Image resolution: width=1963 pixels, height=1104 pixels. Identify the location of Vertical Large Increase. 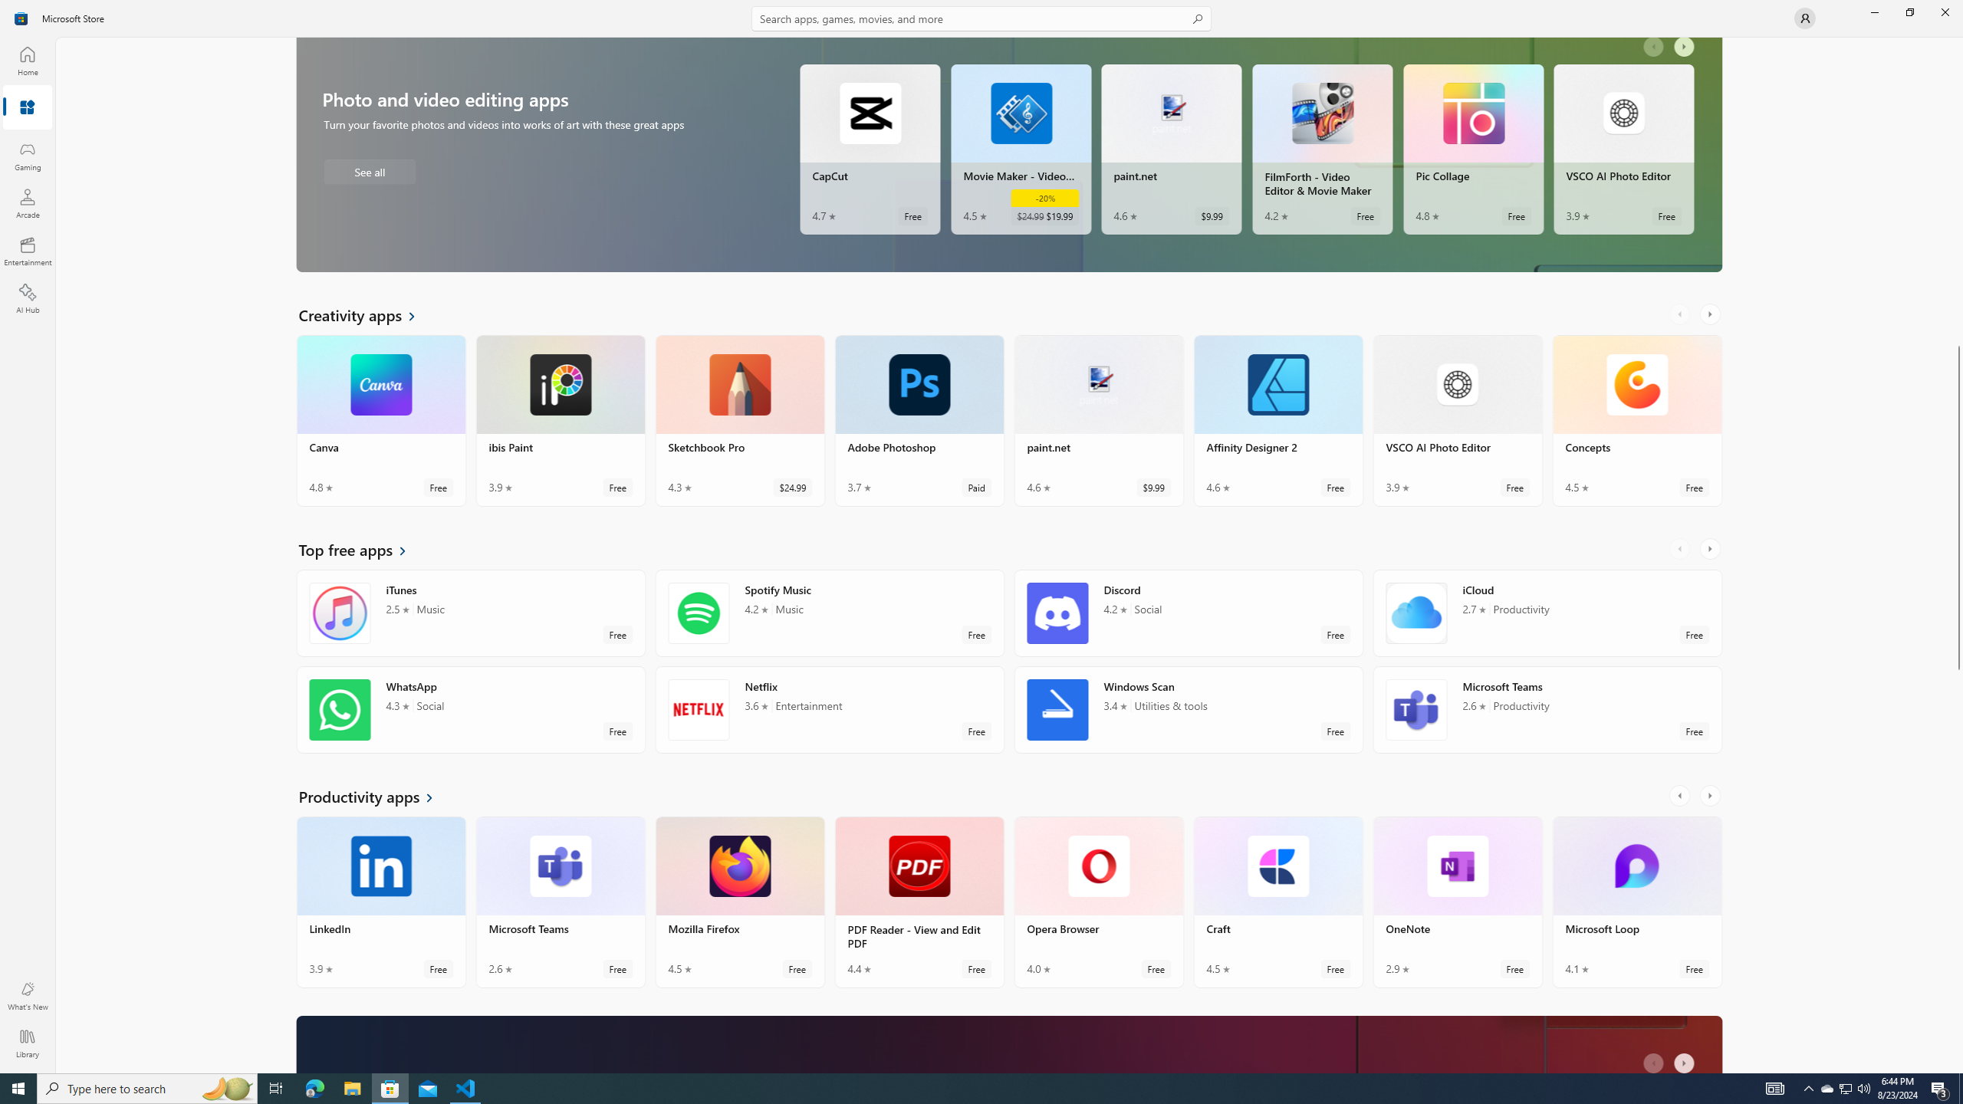
(1958, 866).